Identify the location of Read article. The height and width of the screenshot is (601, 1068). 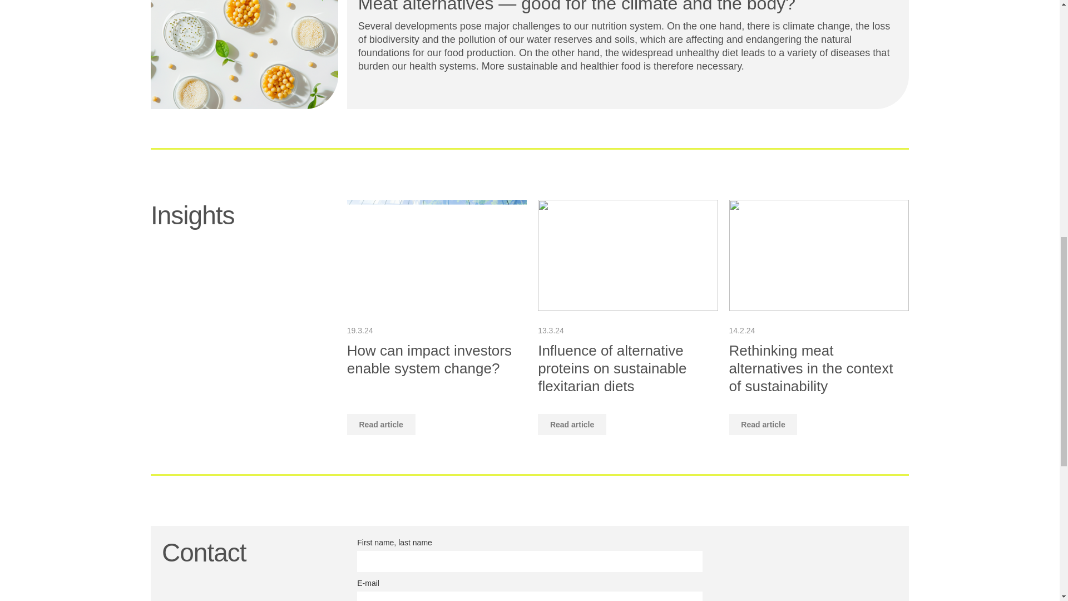
(381, 424).